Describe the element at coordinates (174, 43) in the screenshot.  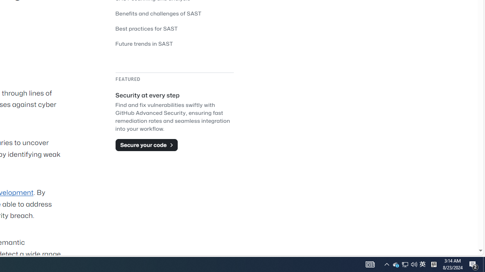
I see `Future trends in SAST` at that location.